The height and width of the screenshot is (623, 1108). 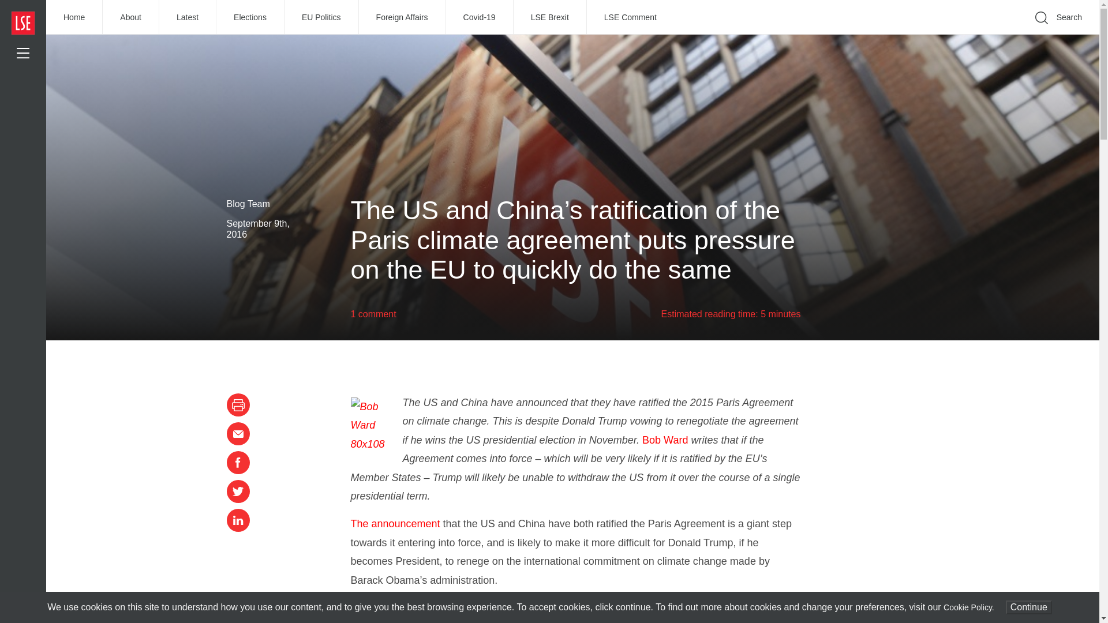 I want to click on Covid-19, so click(x=480, y=17).